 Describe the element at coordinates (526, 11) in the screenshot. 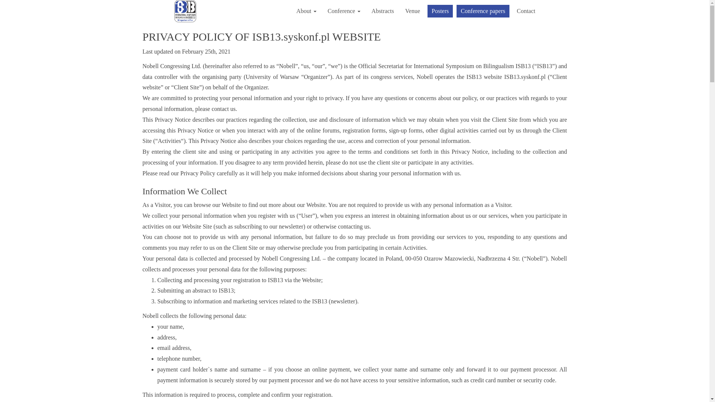

I see `Contact` at that location.